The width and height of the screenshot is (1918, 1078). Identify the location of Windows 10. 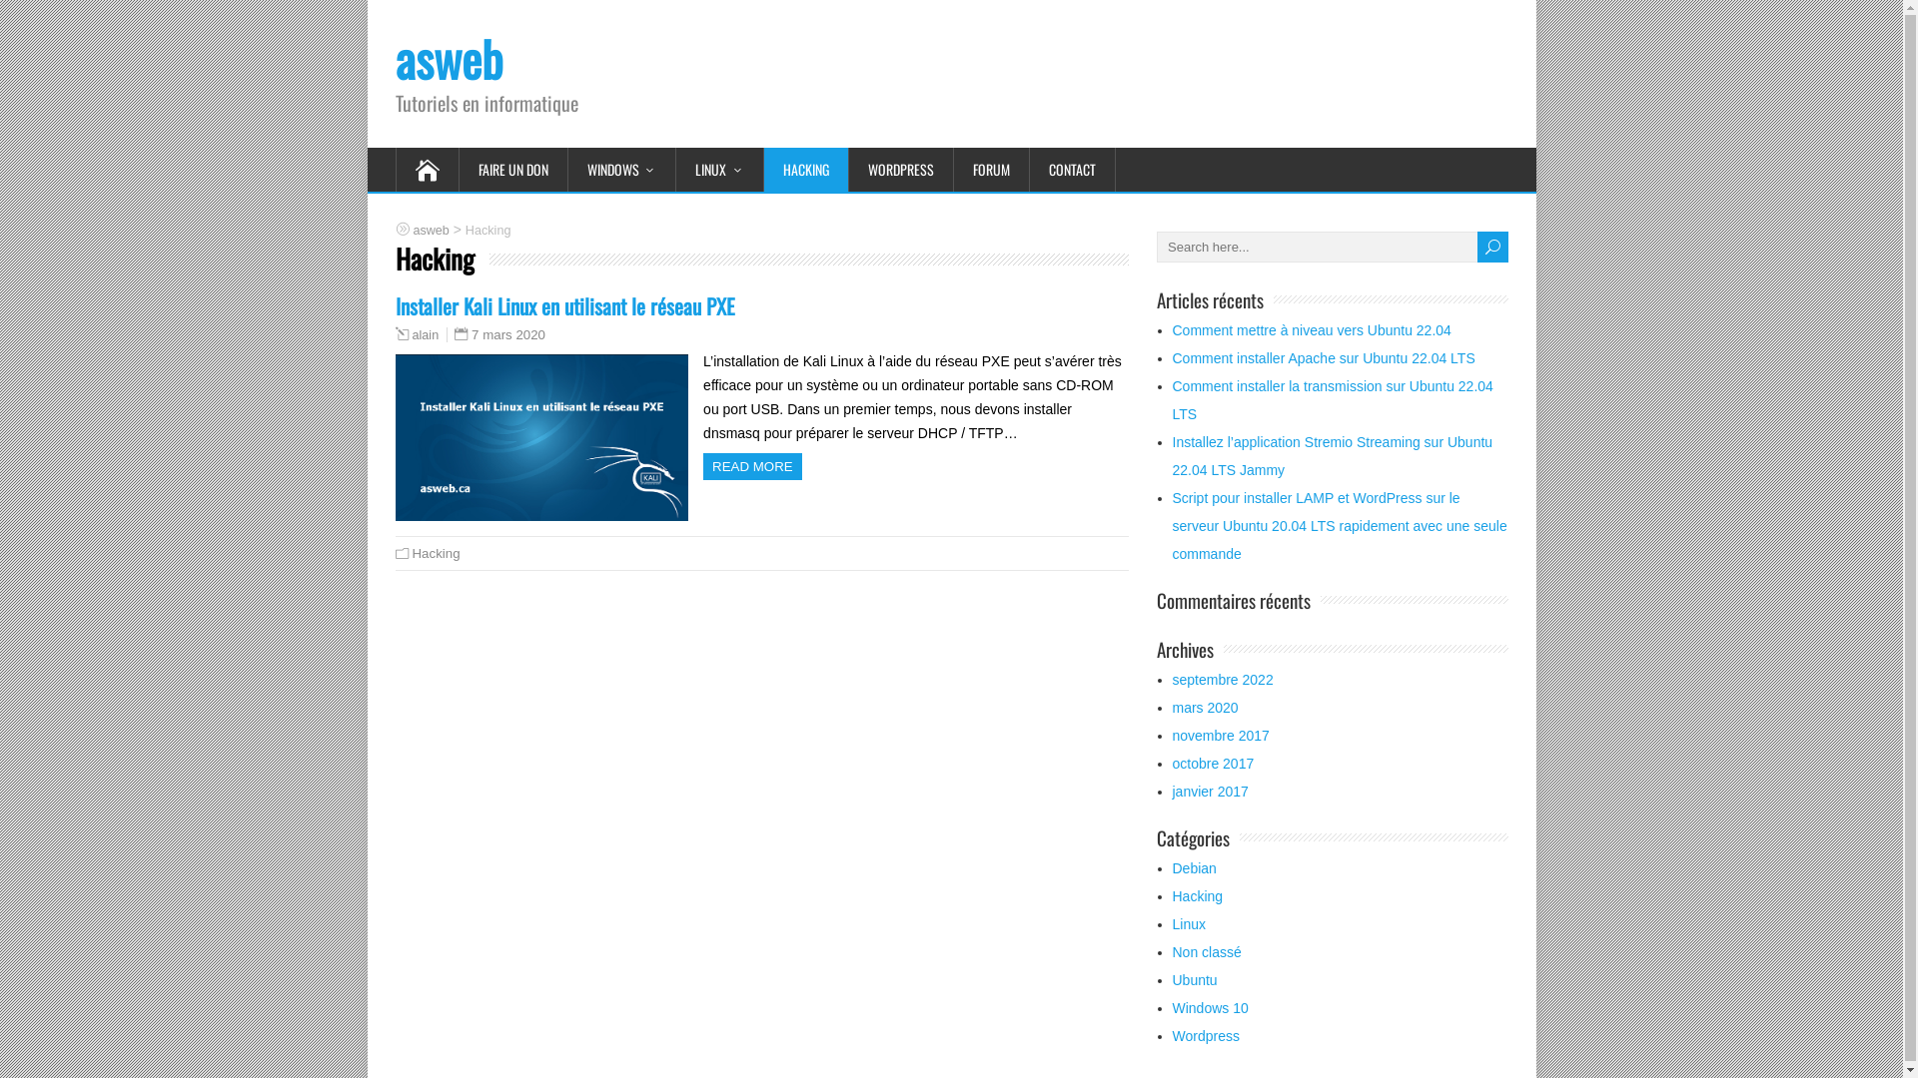
(1211, 1008).